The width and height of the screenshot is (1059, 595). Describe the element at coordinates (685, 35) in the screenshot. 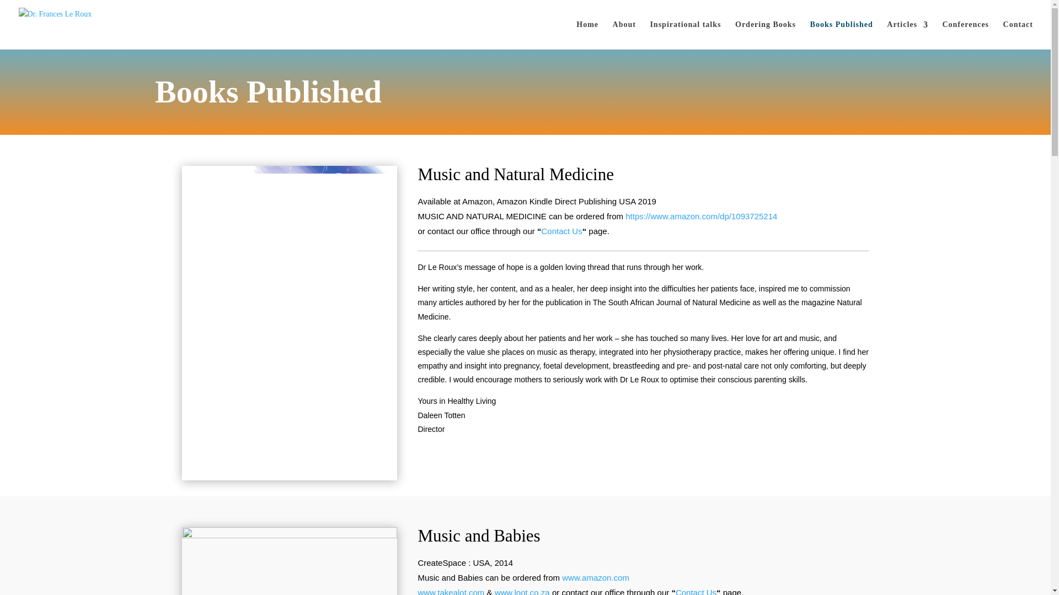

I see `Inspirational talks` at that location.